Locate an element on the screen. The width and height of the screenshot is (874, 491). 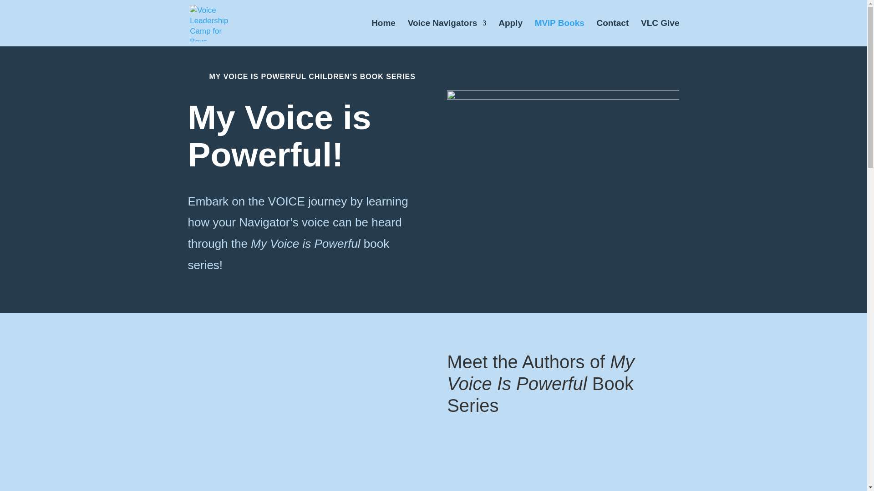
MVP book covers is located at coordinates (563, 155).